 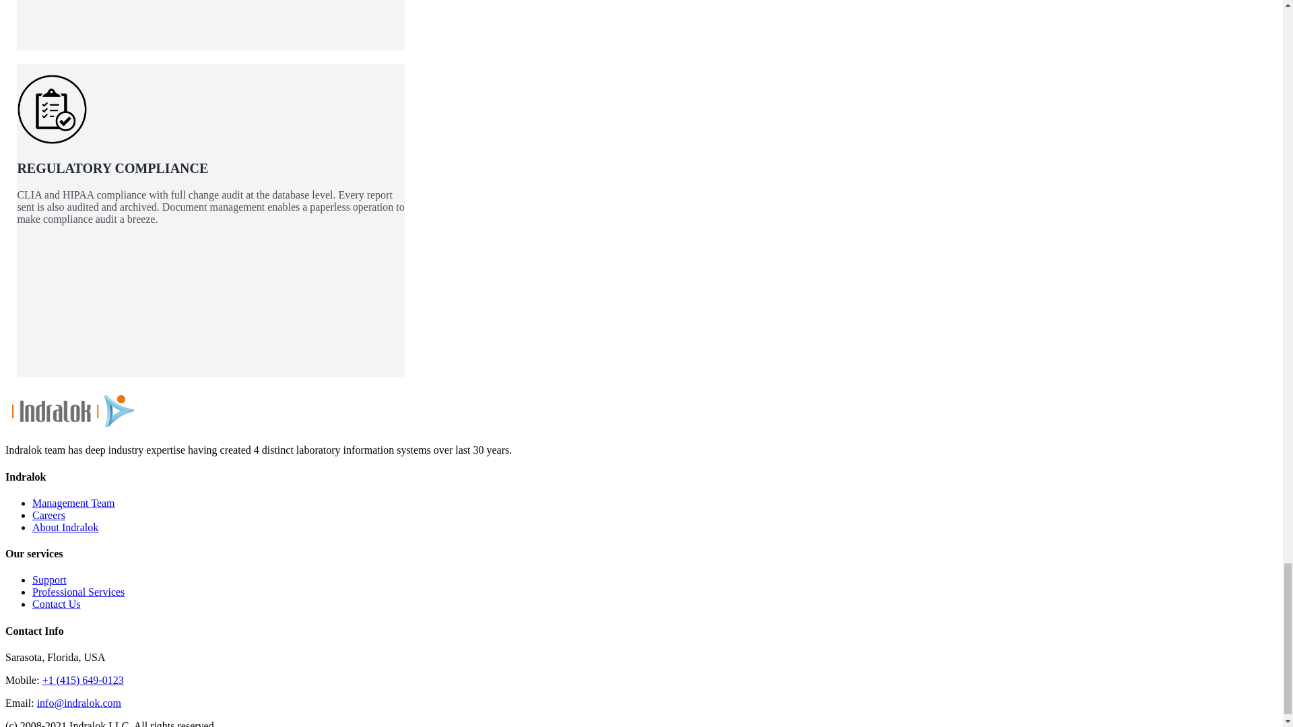 I want to click on Support, so click(x=50, y=580).